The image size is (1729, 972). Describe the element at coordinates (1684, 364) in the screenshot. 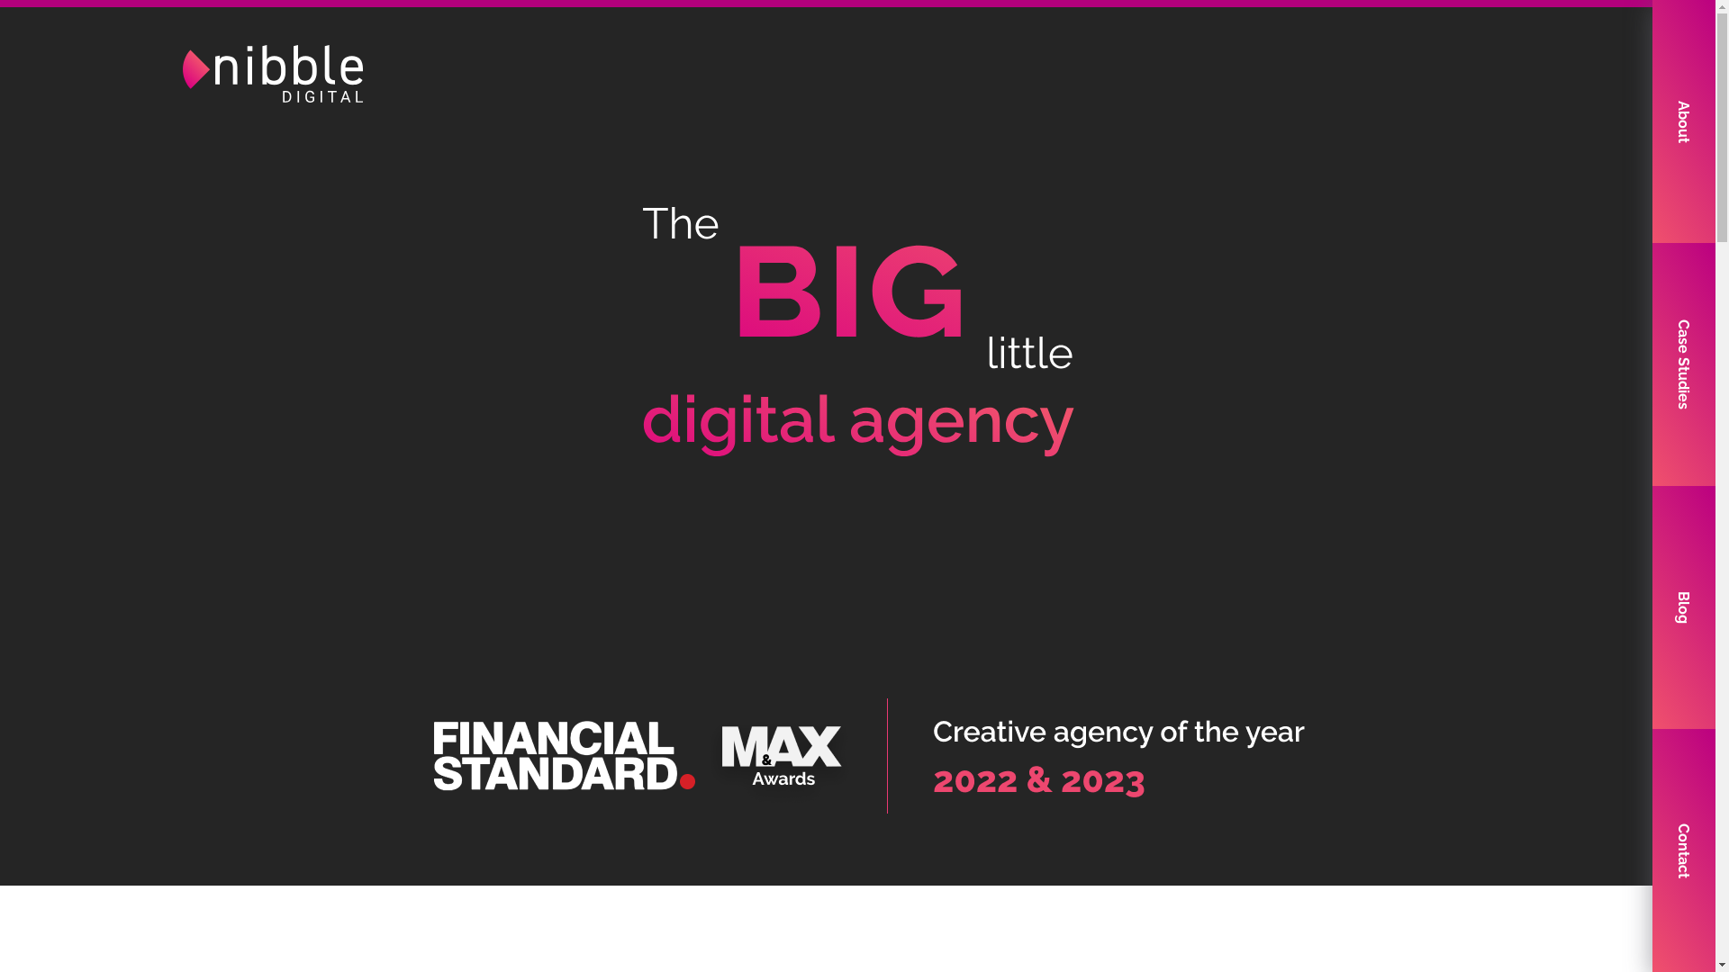

I see `Case Studies` at that location.